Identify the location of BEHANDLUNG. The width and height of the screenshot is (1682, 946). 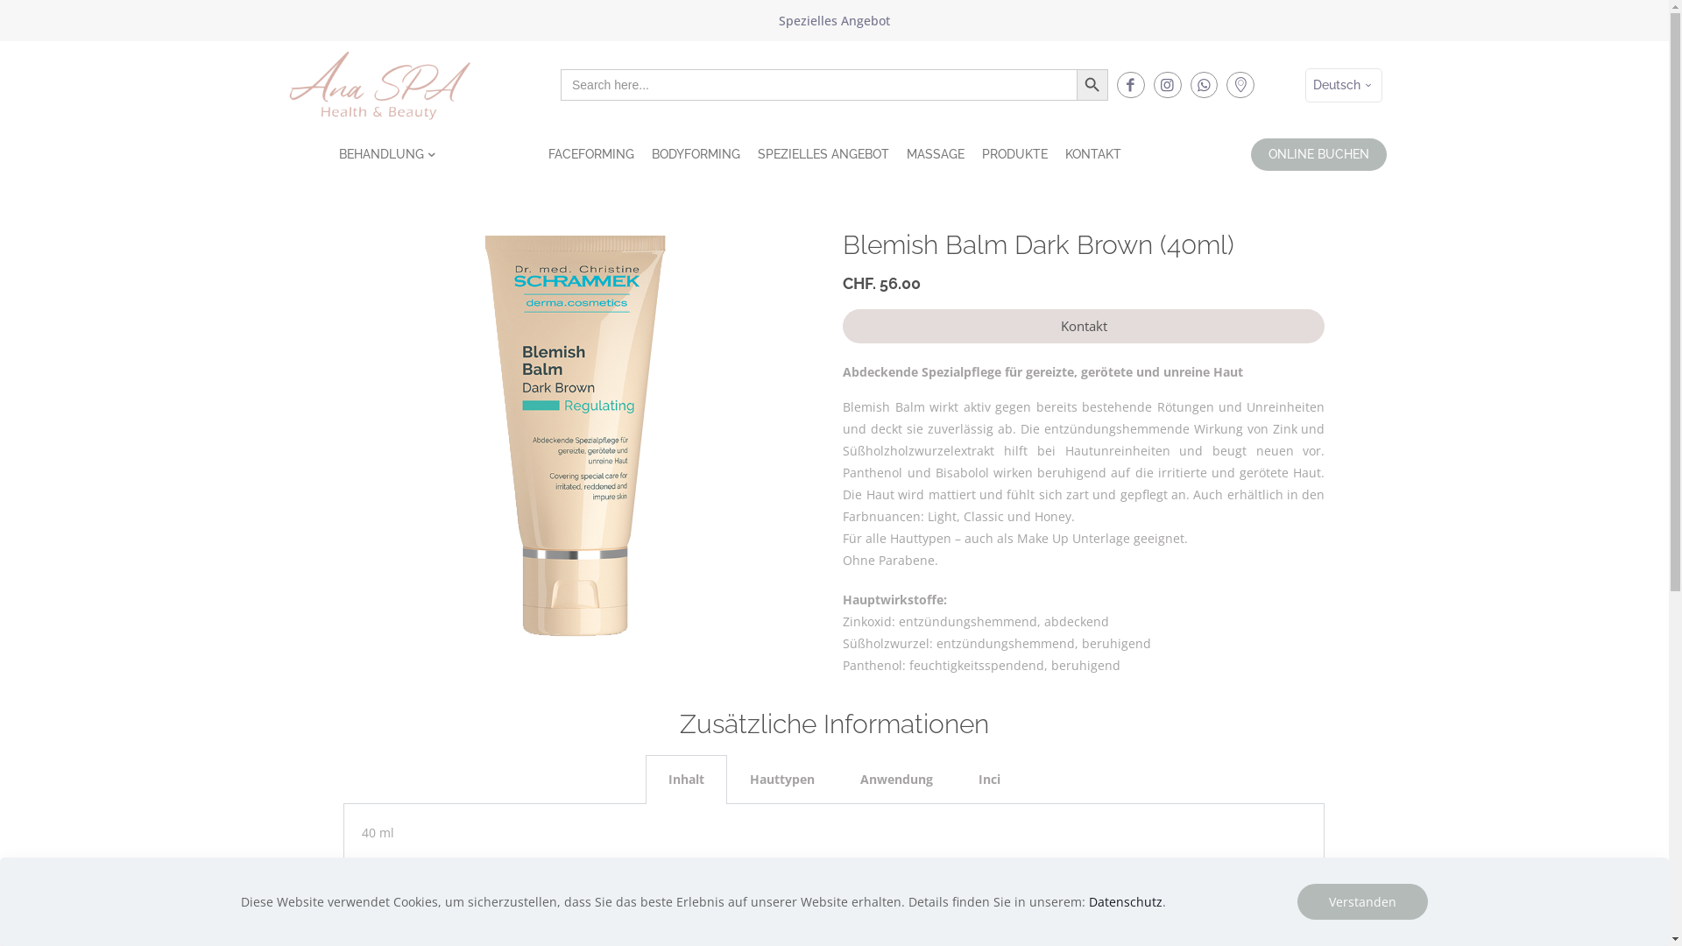
(389, 154).